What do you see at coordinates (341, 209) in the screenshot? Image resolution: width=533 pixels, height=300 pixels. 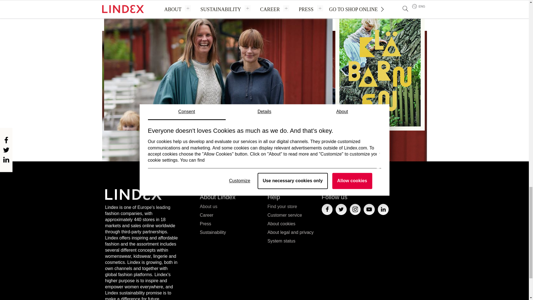 I see `Twitter logo` at bounding box center [341, 209].